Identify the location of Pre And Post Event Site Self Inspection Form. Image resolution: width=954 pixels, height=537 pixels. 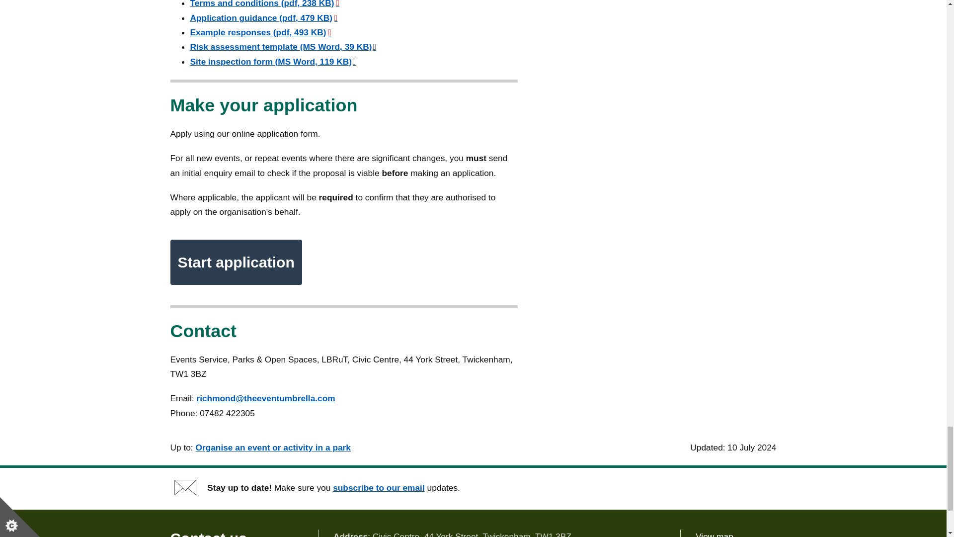
(273, 62).